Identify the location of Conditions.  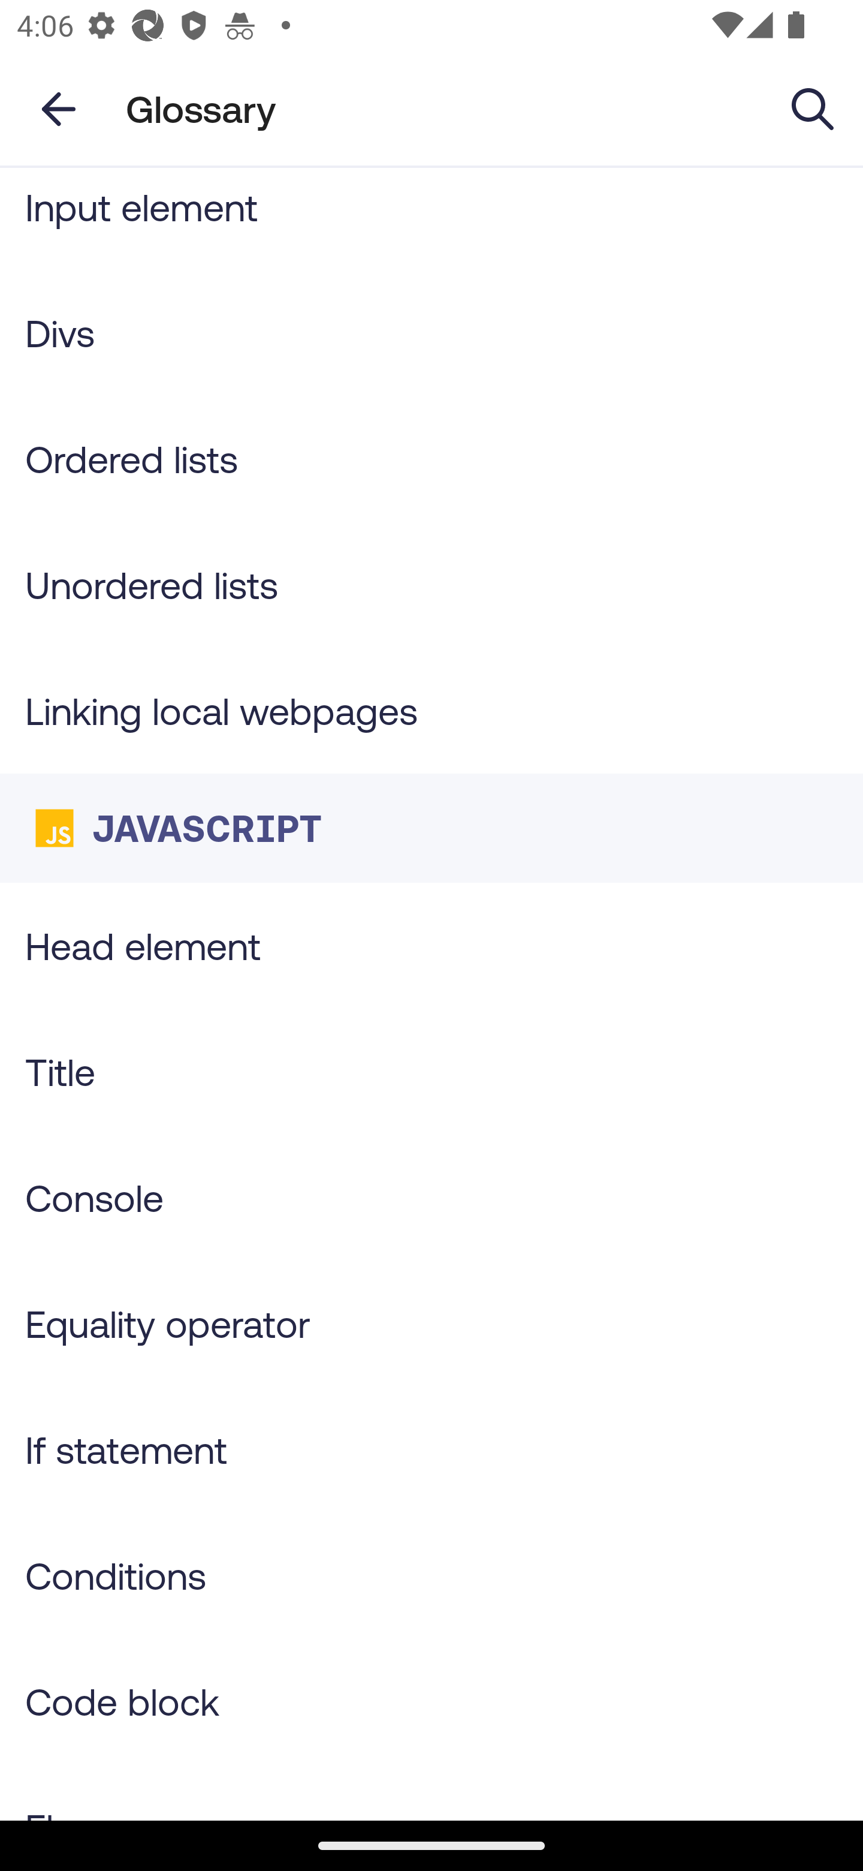
(431, 1575).